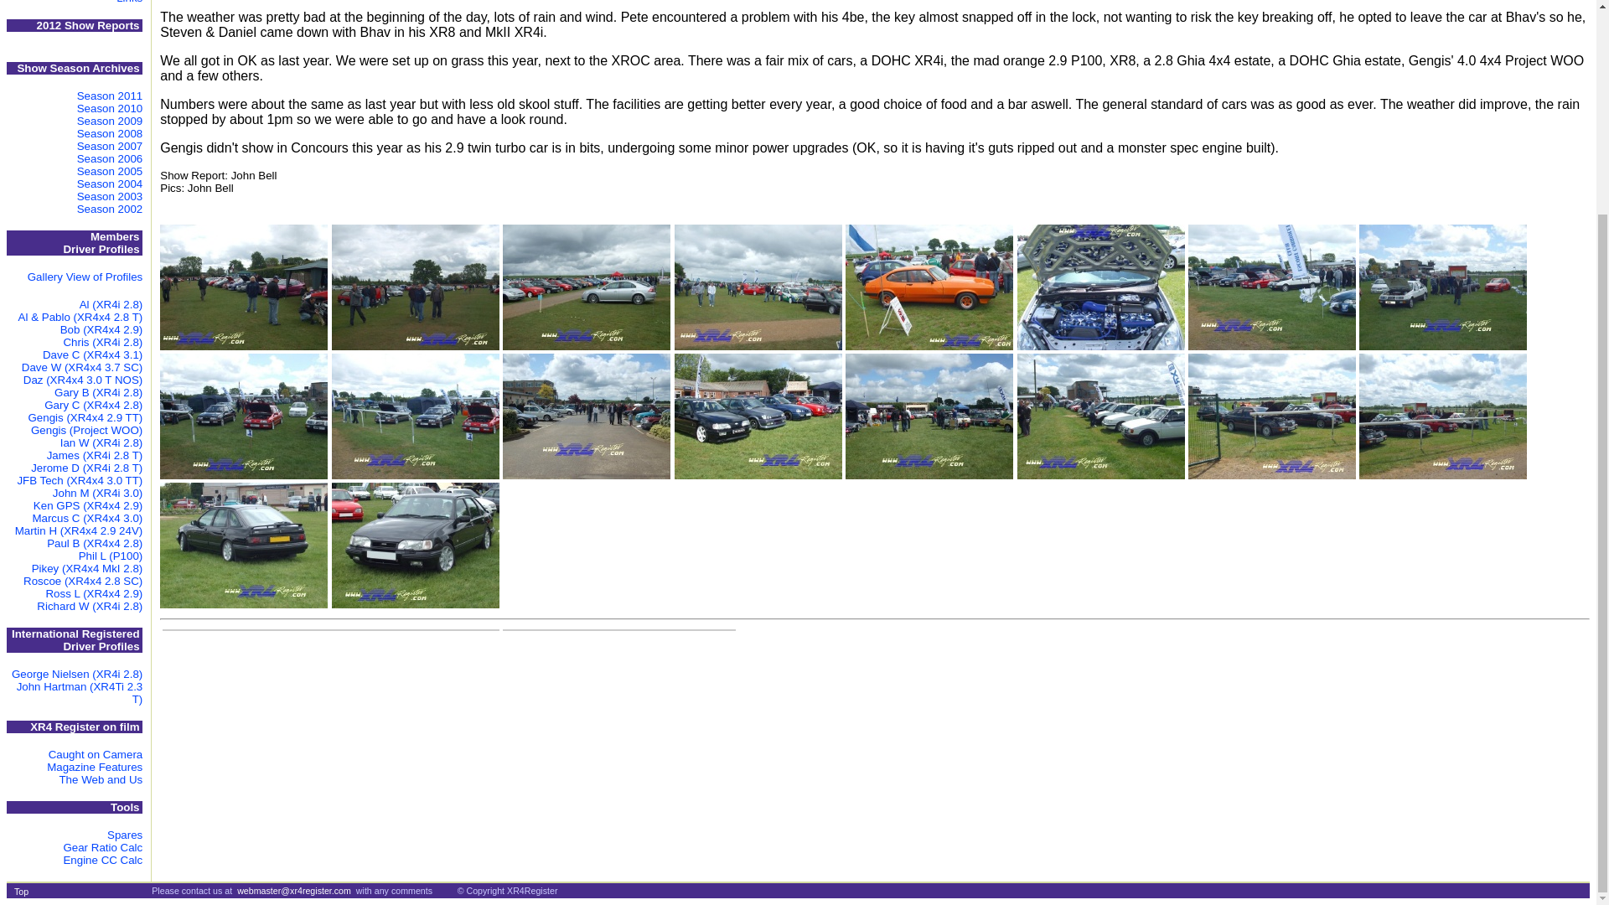 The image size is (1609, 905). What do you see at coordinates (110, 158) in the screenshot?
I see `Season 2006` at bounding box center [110, 158].